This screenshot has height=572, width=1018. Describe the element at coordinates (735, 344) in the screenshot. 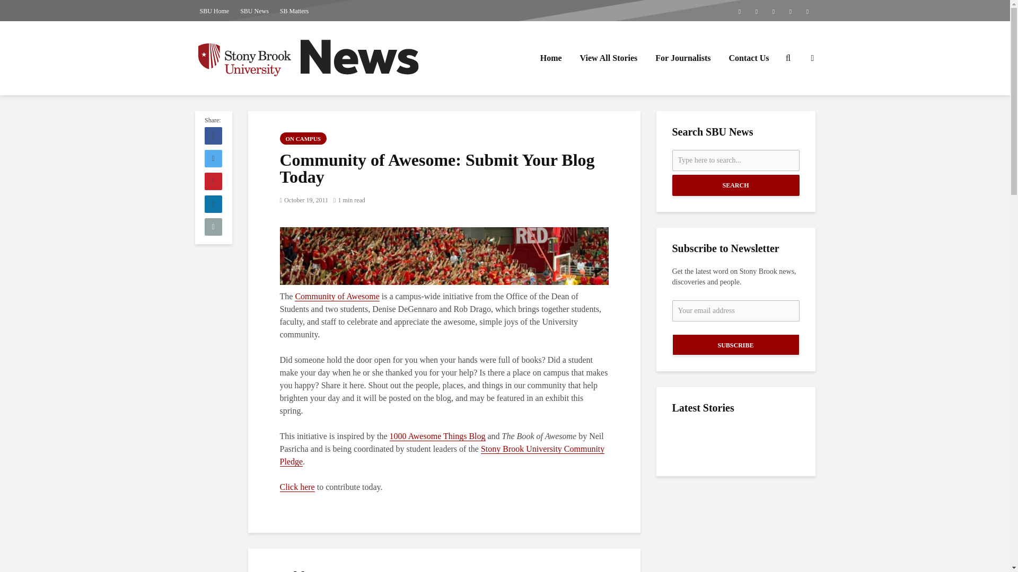

I see `Subscribe` at that location.